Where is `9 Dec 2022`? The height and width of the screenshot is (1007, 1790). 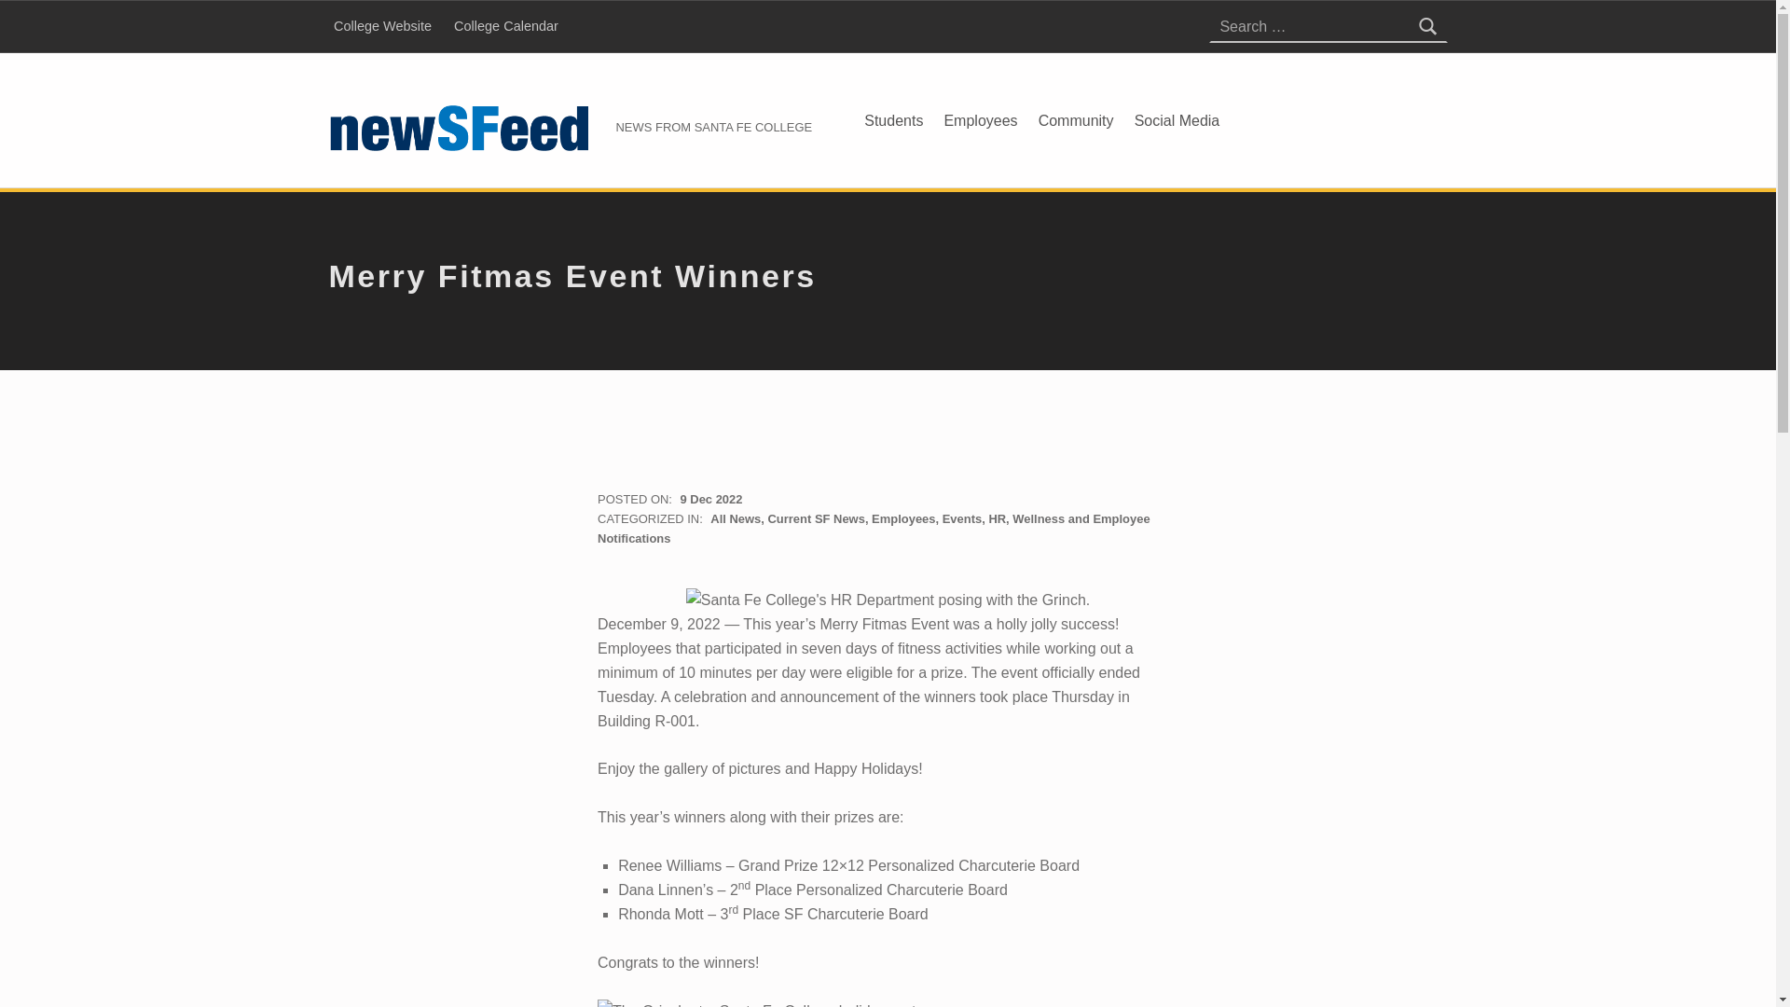
9 Dec 2022 is located at coordinates (710, 500).